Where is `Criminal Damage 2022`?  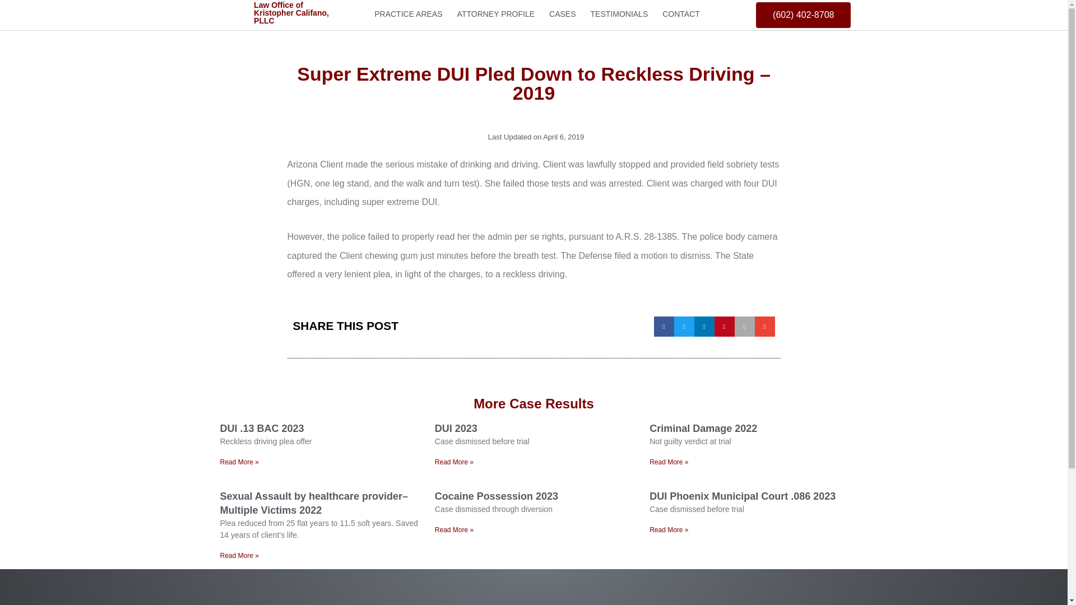
Criminal Damage 2022 is located at coordinates (703, 428).